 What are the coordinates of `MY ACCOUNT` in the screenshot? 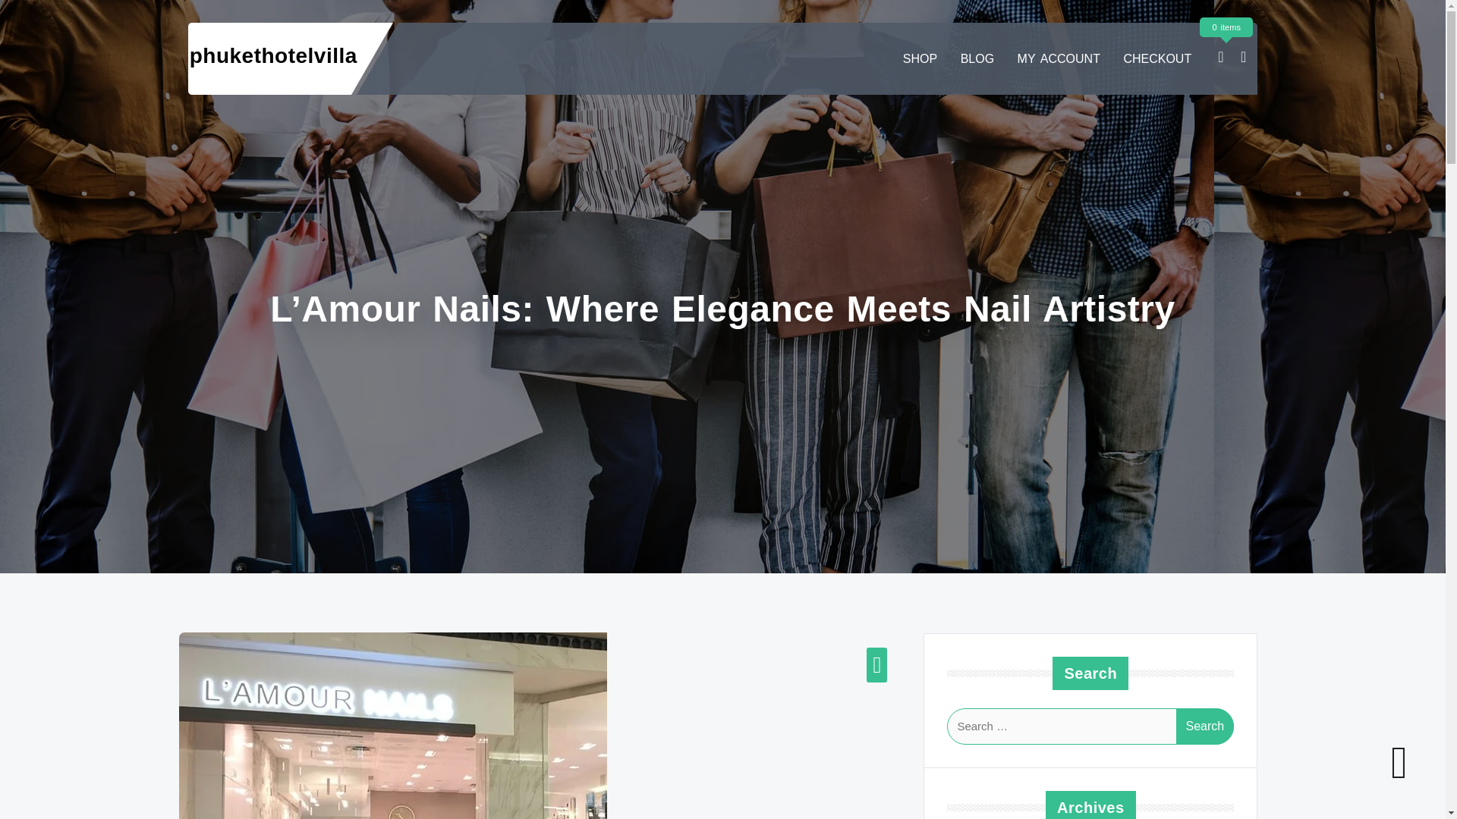 It's located at (1058, 59).